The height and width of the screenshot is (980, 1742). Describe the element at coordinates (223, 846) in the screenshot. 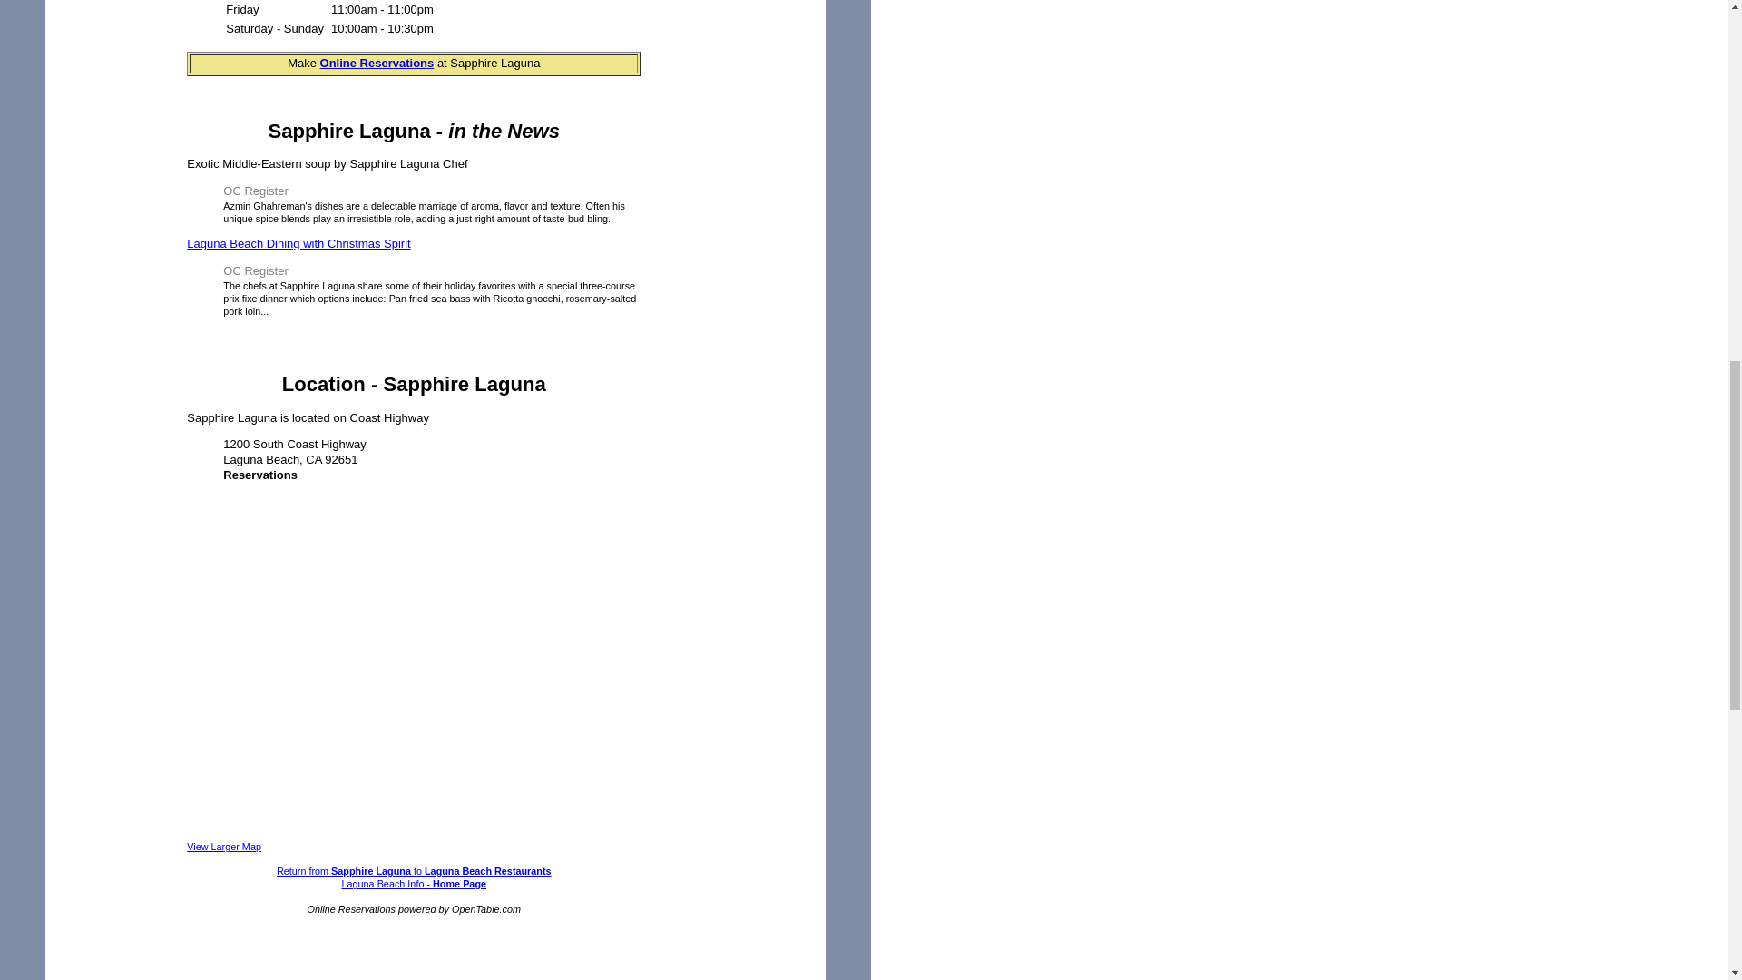

I see `View Larger Map` at that location.